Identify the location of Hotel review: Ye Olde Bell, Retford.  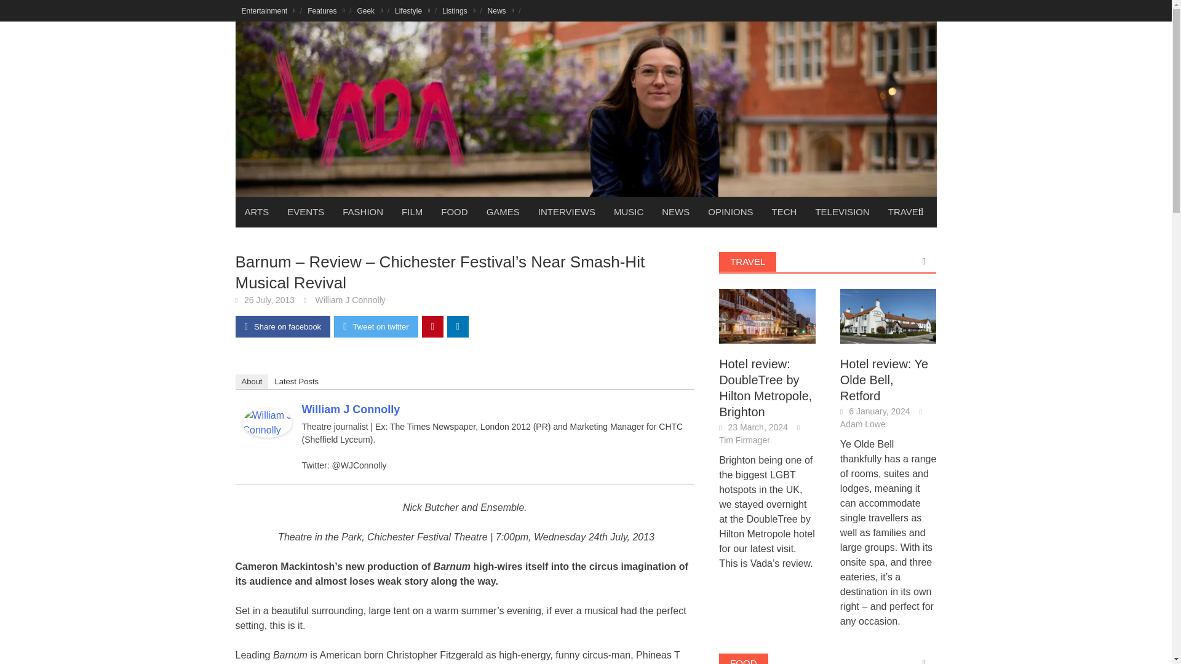
(888, 315).